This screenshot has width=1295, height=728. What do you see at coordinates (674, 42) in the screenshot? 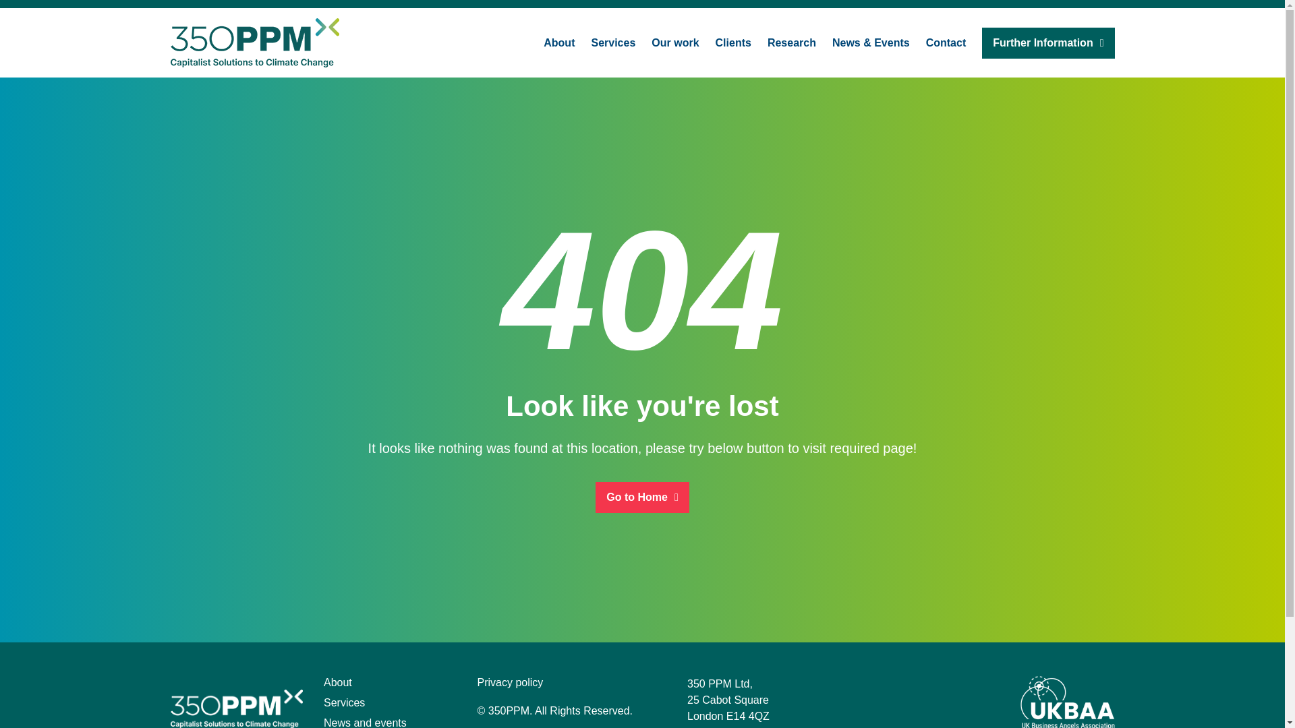
I see `Our work` at bounding box center [674, 42].